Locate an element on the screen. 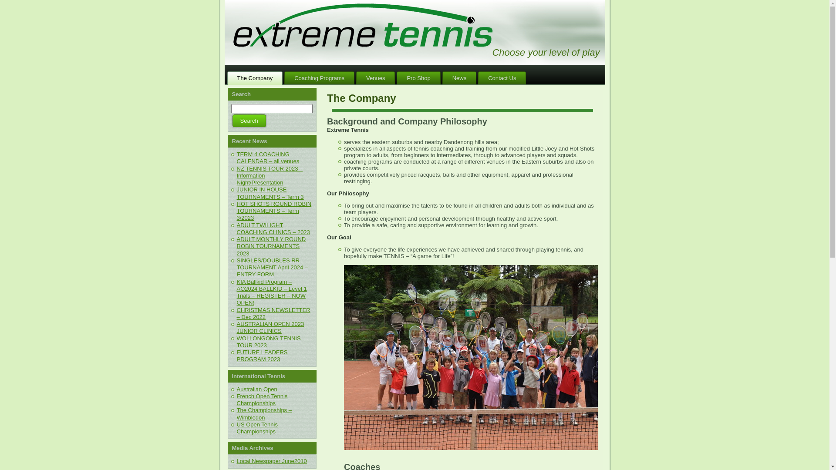 Image resolution: width=836 pixels, height=470 pixels. FUTURE LEADERS PROGRAM 2023 is located at coordinates (262, 356).